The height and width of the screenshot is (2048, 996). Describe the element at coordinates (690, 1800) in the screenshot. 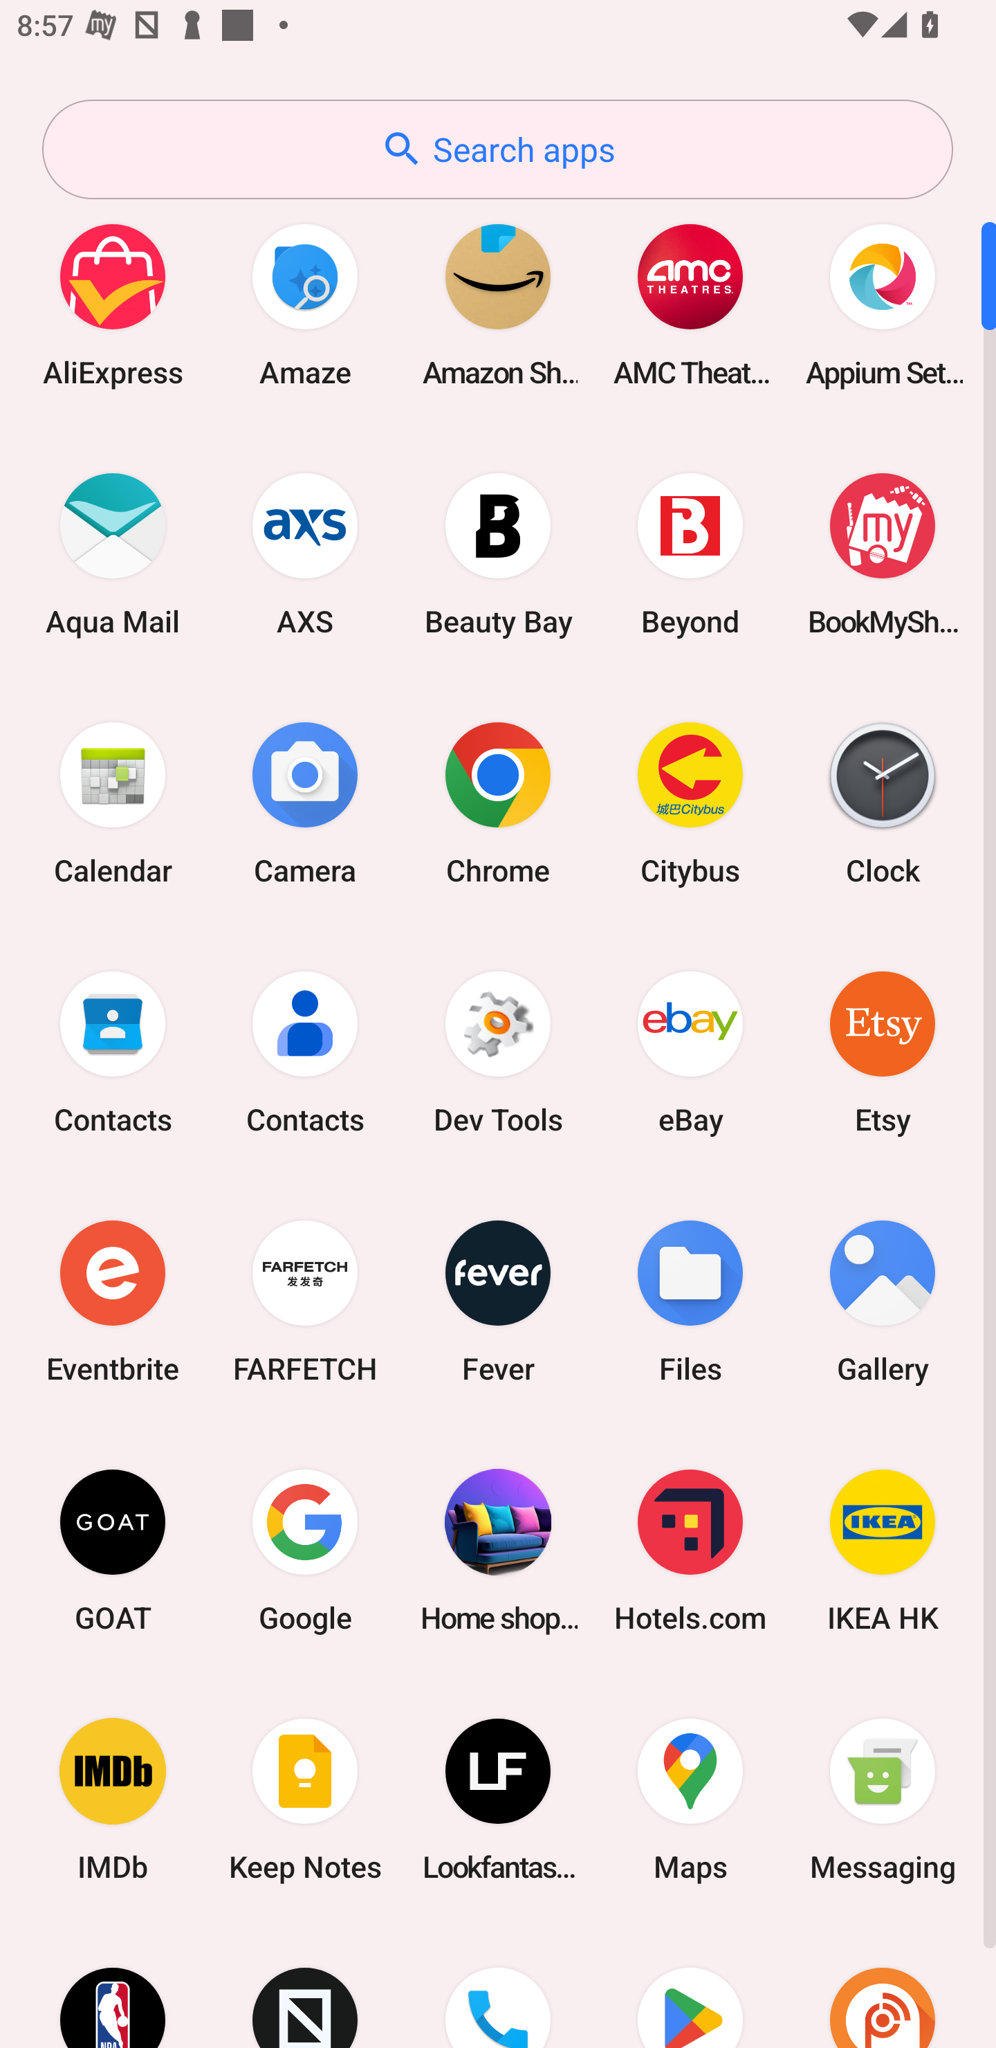

I see `Maps` at that location.